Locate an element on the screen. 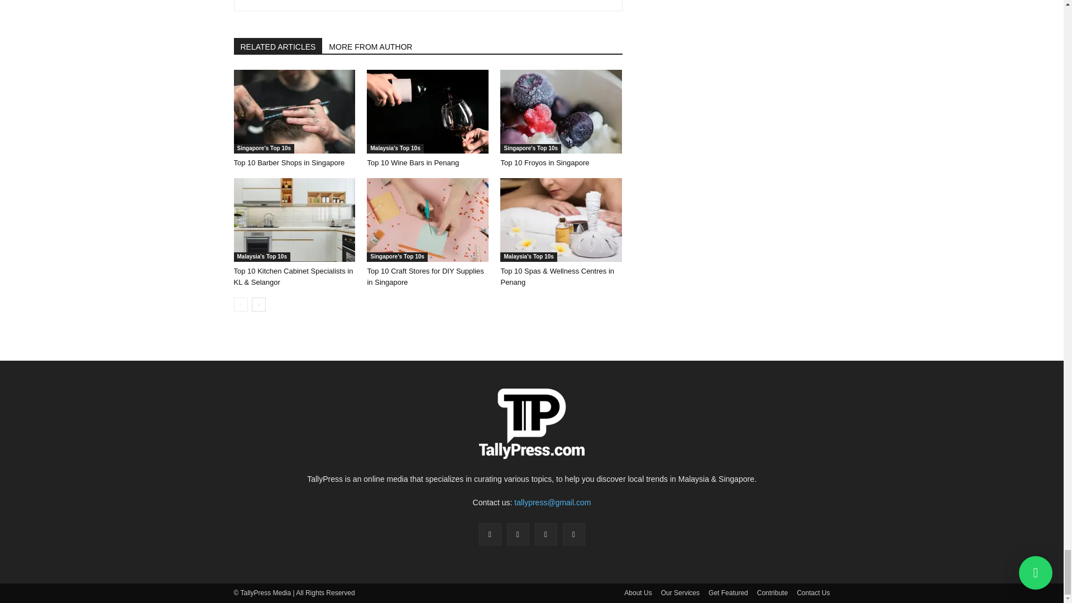 This screenshot has height=603, width=1072. Top 10 Barber Shops in Singapore is located at coordinates (289, 163).